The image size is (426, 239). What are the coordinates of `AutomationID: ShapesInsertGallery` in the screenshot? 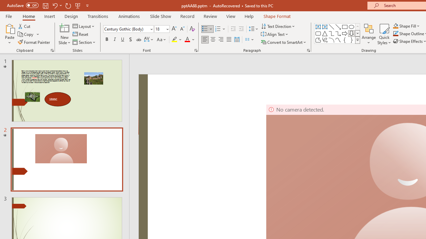 It's located at (337, 33).